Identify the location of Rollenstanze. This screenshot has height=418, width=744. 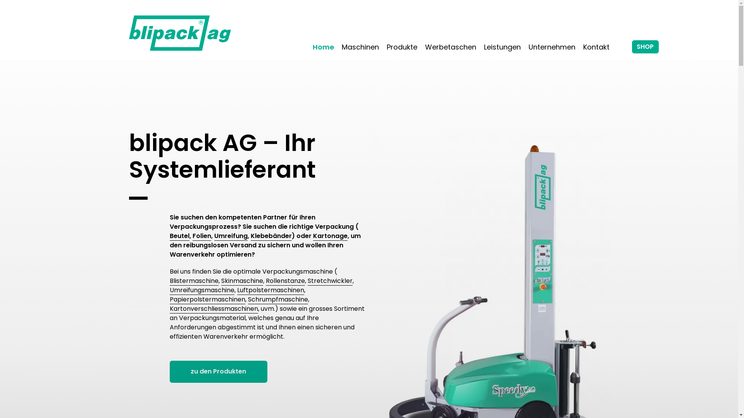
(285, 281).